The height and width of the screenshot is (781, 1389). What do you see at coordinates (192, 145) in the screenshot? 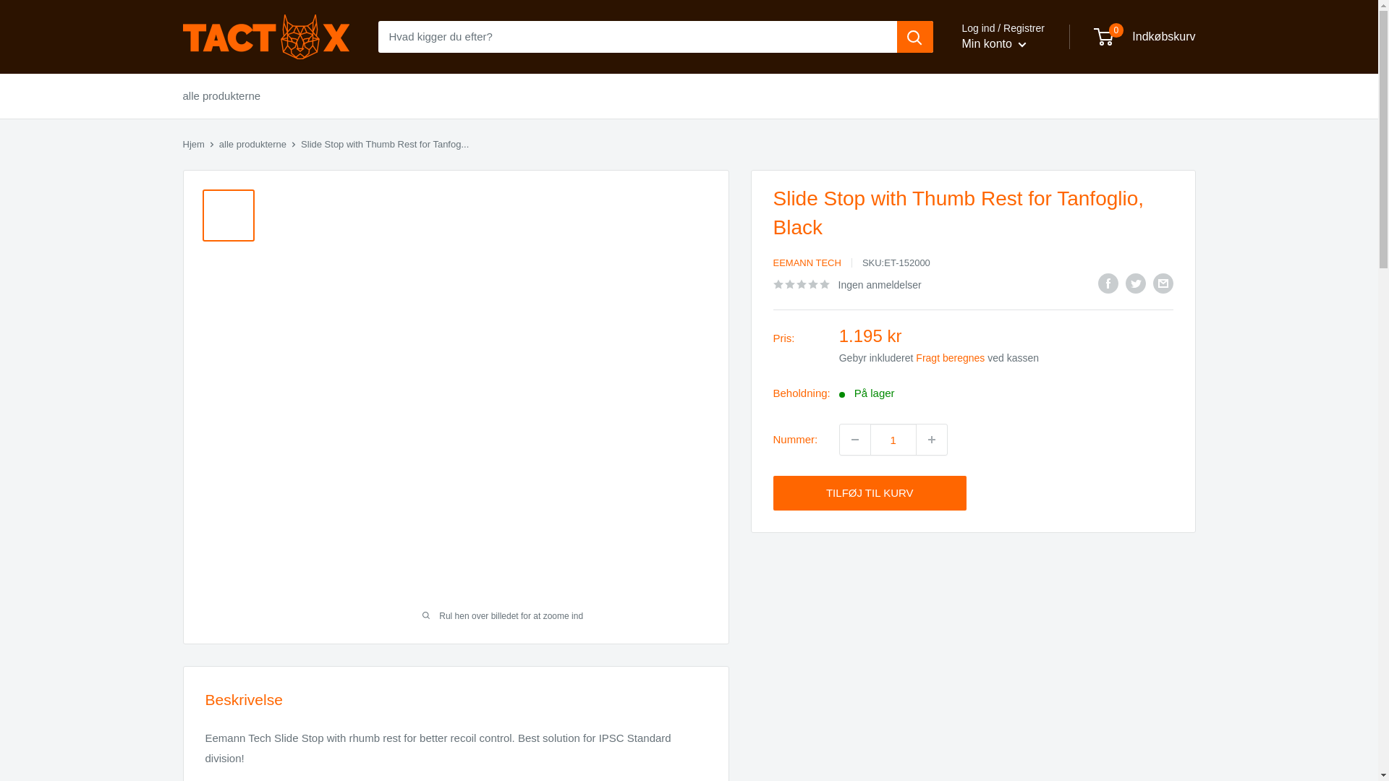
I see `Hjem` at bounding box center [192, 145].